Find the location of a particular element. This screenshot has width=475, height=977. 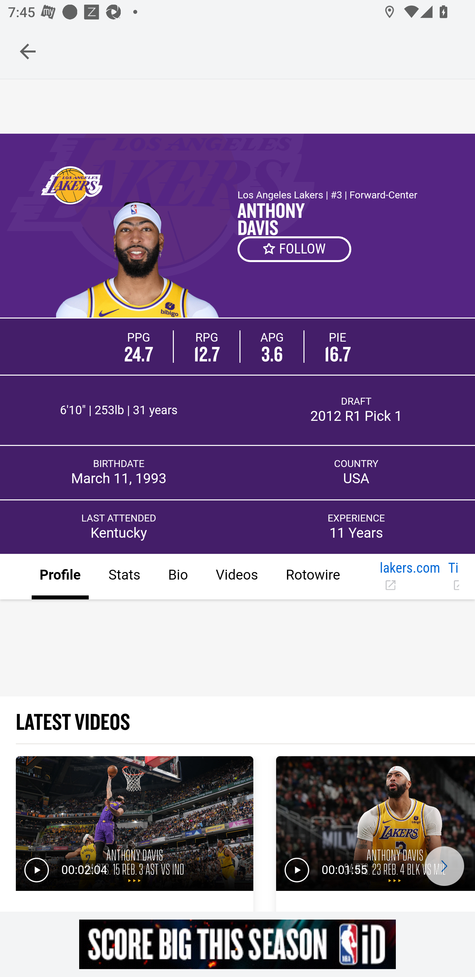

Navigate up is located at coordinates (28, 51).